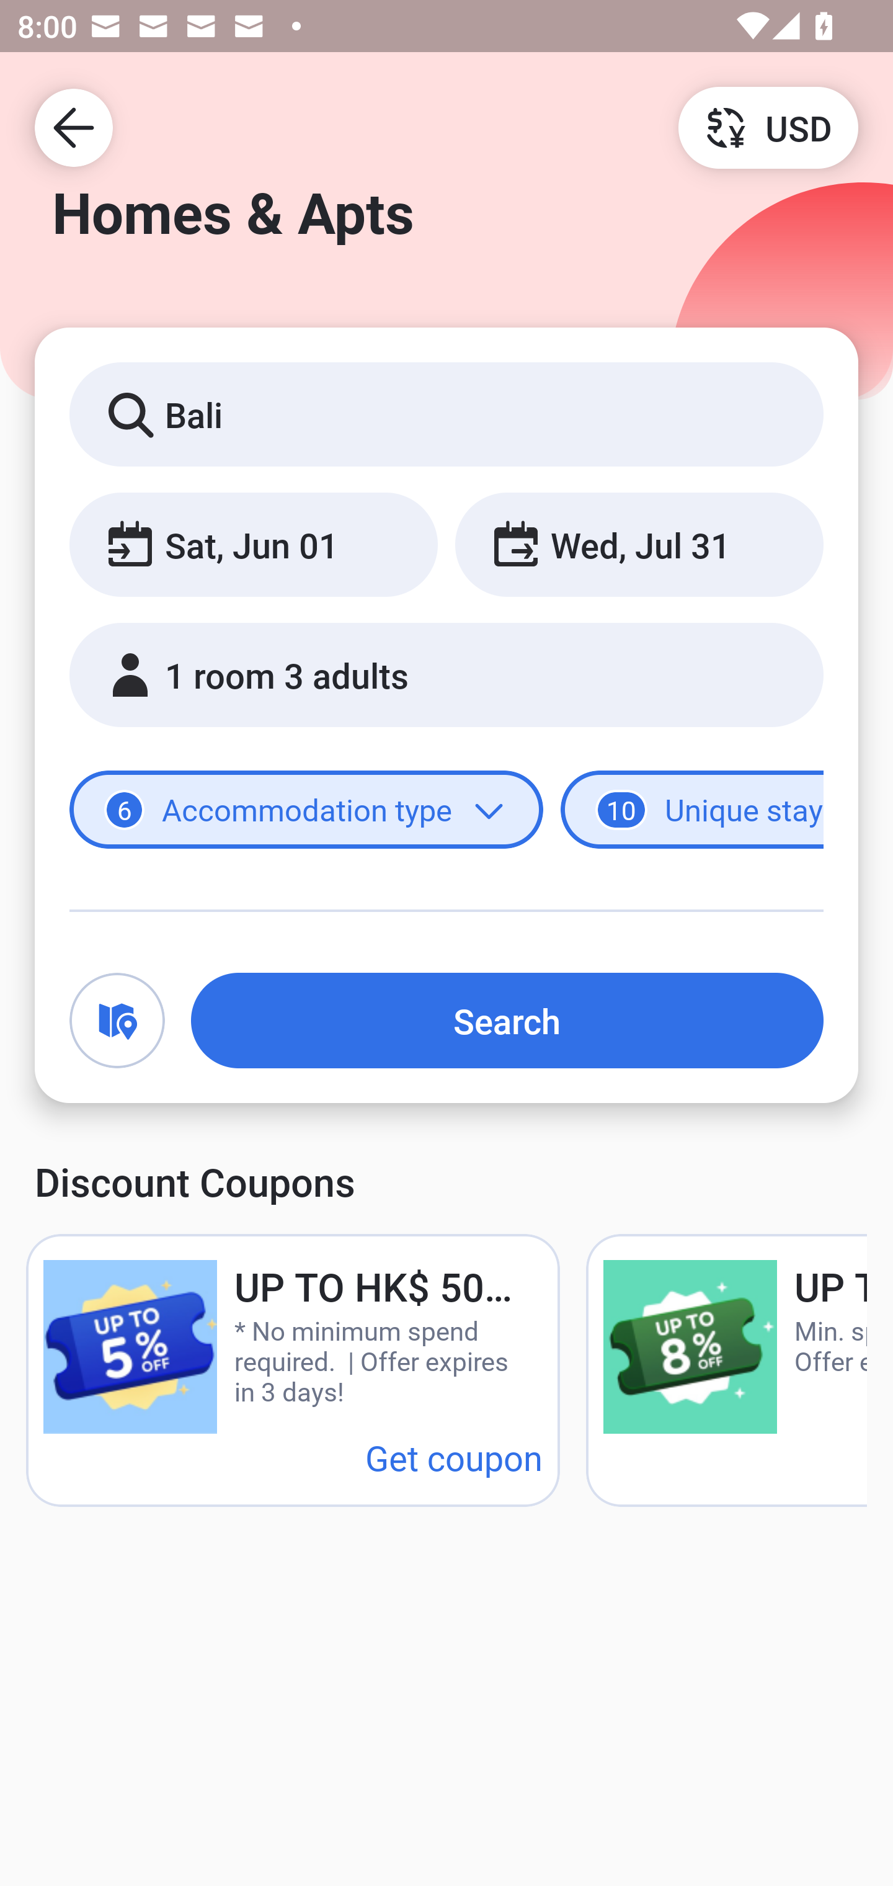 This screenshot has width=893, height=1886. Describe the element at coordinates (768, 127) in the screenshot. I see `USD` at that location.